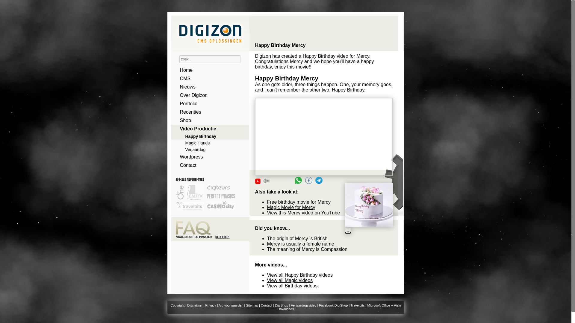  What do you see at coordinates (292, 286) in the screenshot?
I see `View all Birthday videos` at bounding box center [292, 286].